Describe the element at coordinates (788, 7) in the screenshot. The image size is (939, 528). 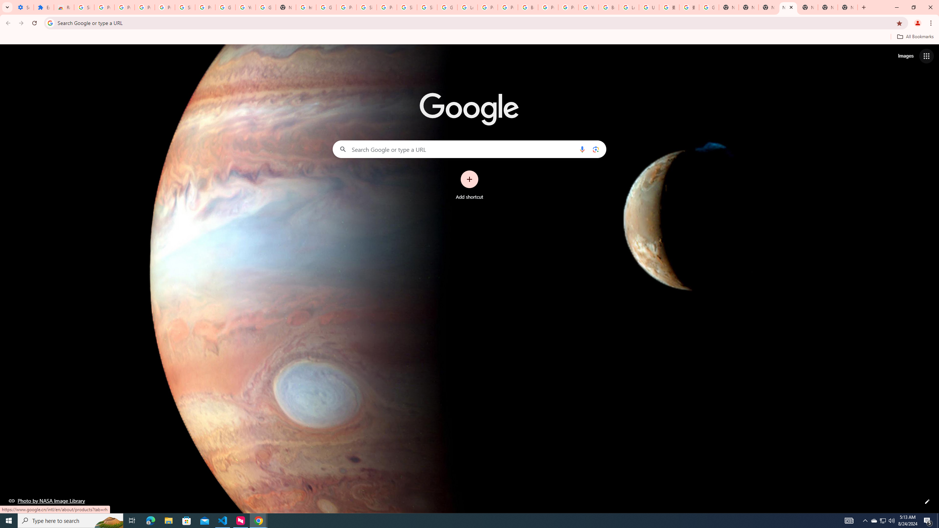
I see `New Tab` at that location.